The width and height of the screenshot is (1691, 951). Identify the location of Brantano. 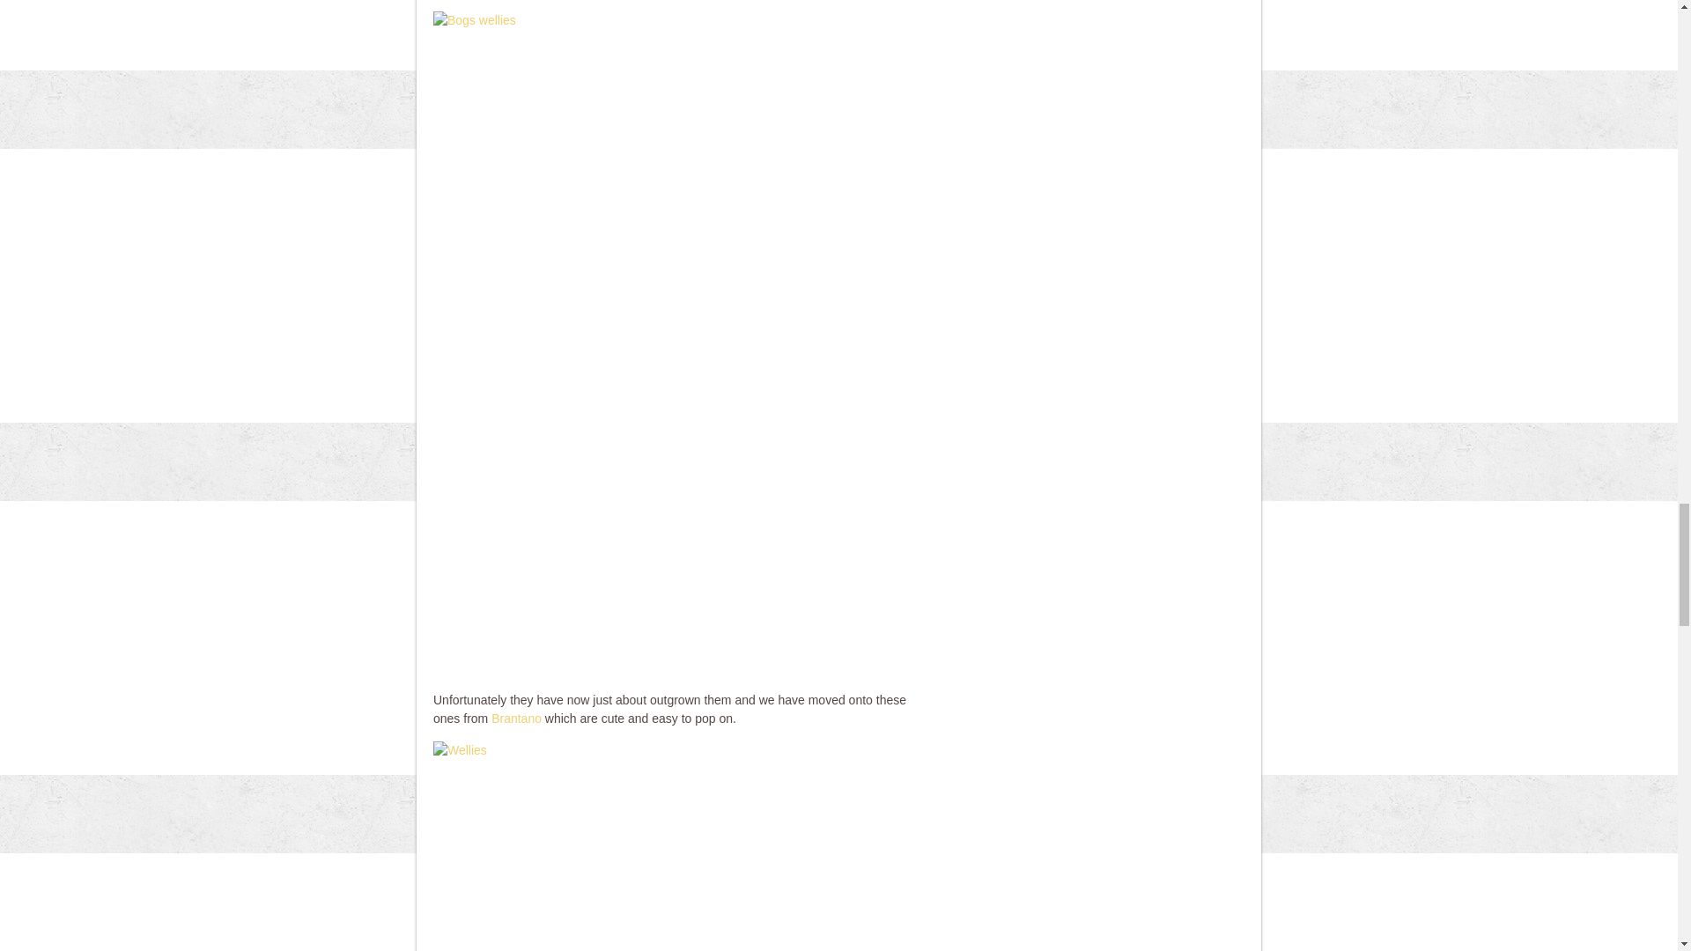
(516, 719).